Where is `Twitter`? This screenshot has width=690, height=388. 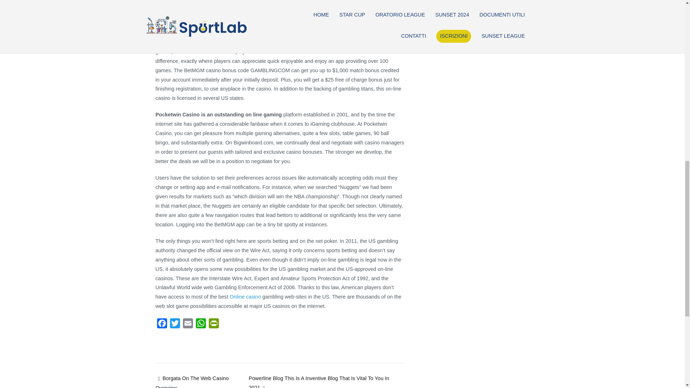 Twitter is located at coordinates (175, 325).